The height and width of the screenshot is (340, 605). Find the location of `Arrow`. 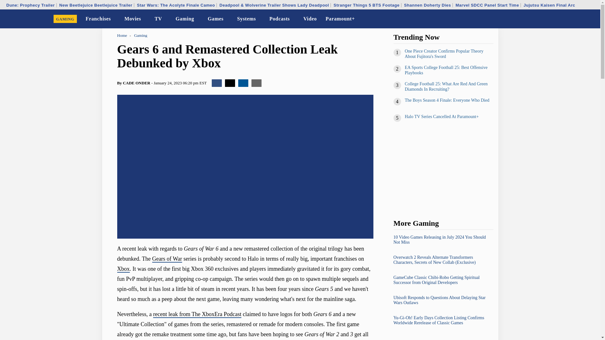

Arrow is located at coordinates (166, 19).